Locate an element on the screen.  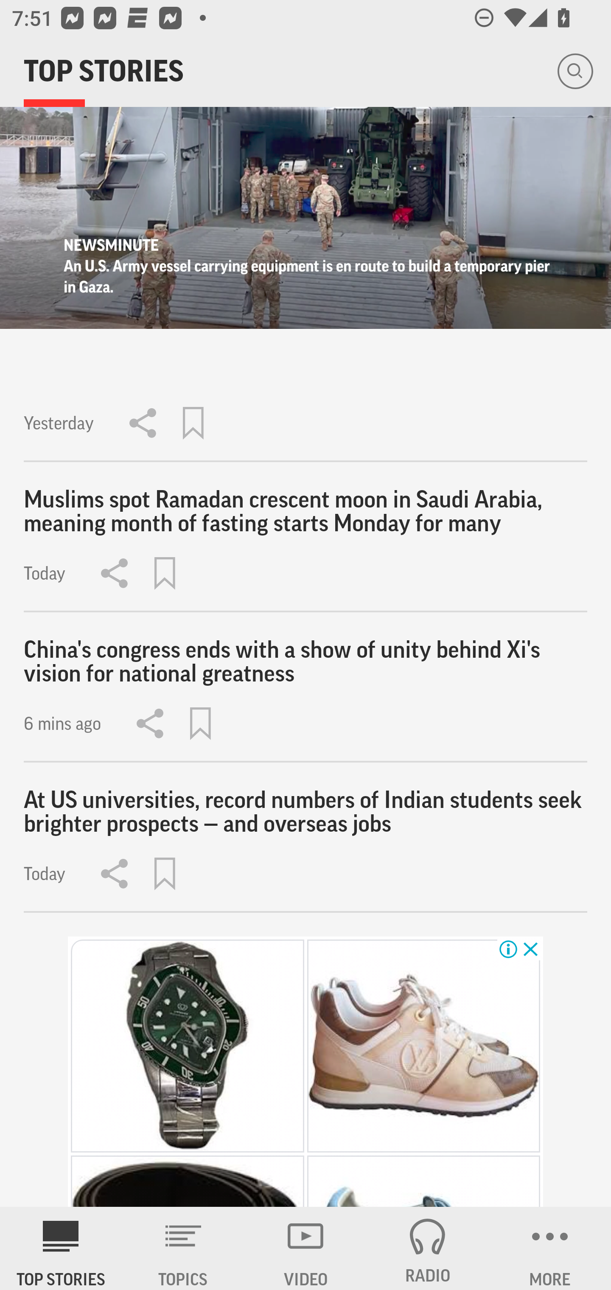
TOPICS is located at coordinates (183, 1248).